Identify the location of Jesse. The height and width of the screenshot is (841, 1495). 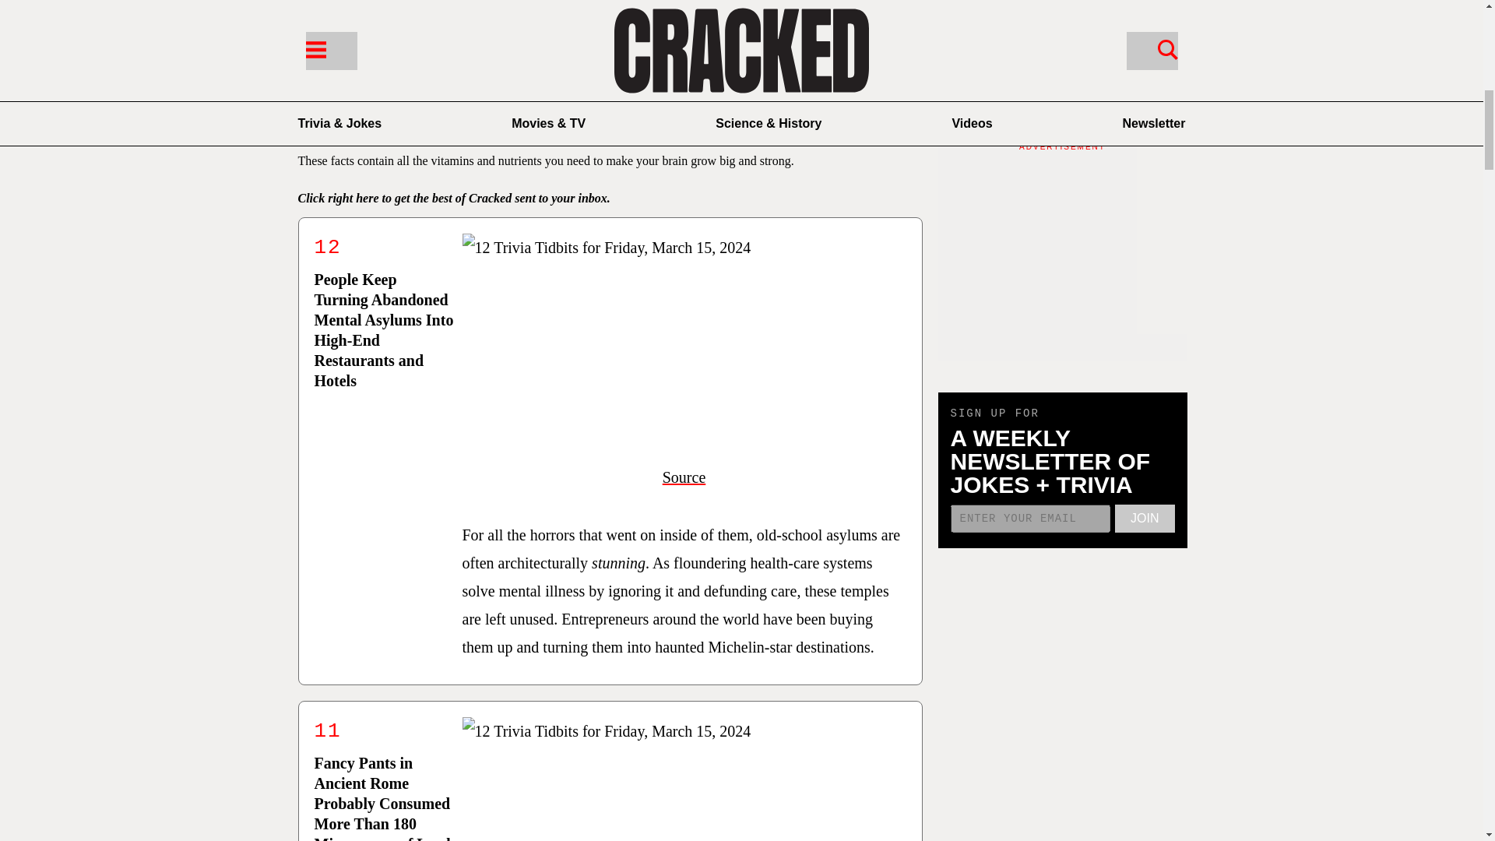
(399, 94).